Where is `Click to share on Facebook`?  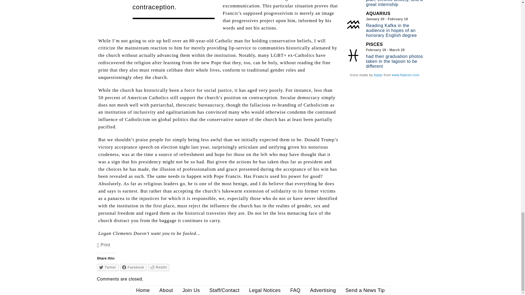
Click to share on Facebook is located at coordinates (133, 267).